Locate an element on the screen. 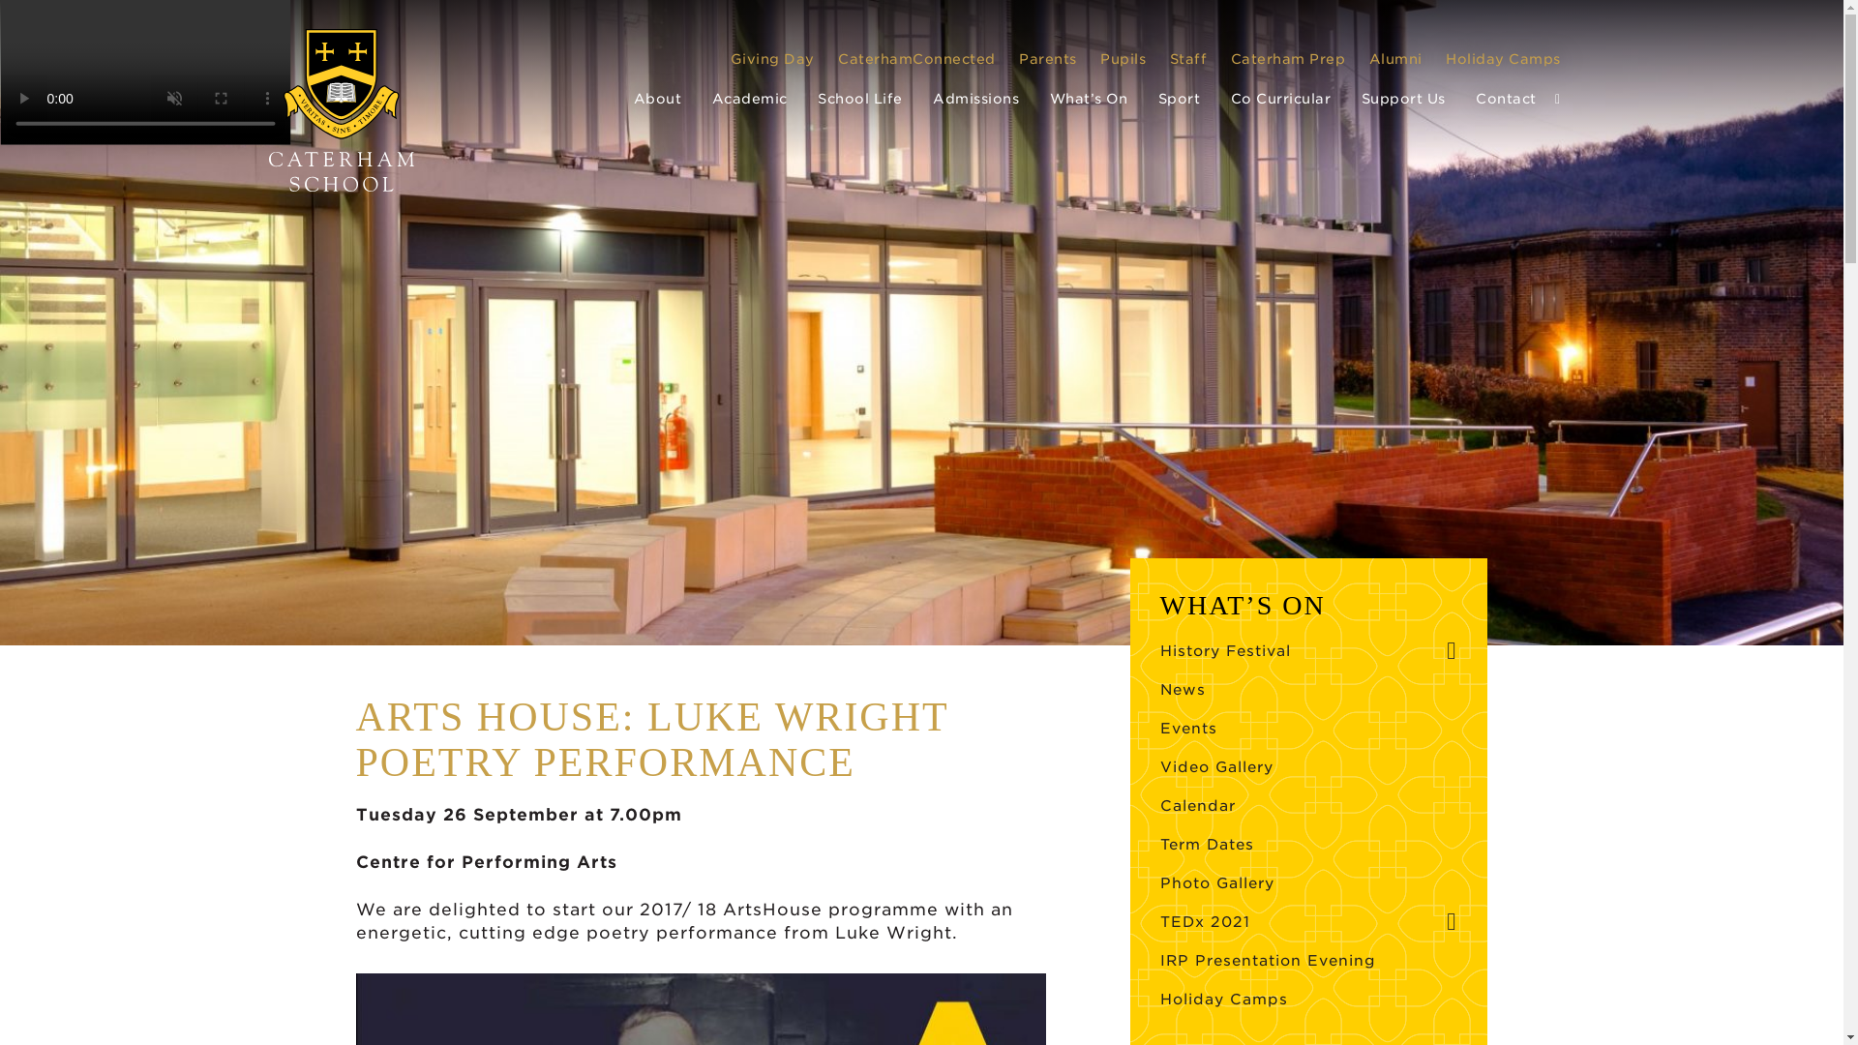 This screenshot has width=1858, height=1045. Support Us is located at coordinates (1403, 99).